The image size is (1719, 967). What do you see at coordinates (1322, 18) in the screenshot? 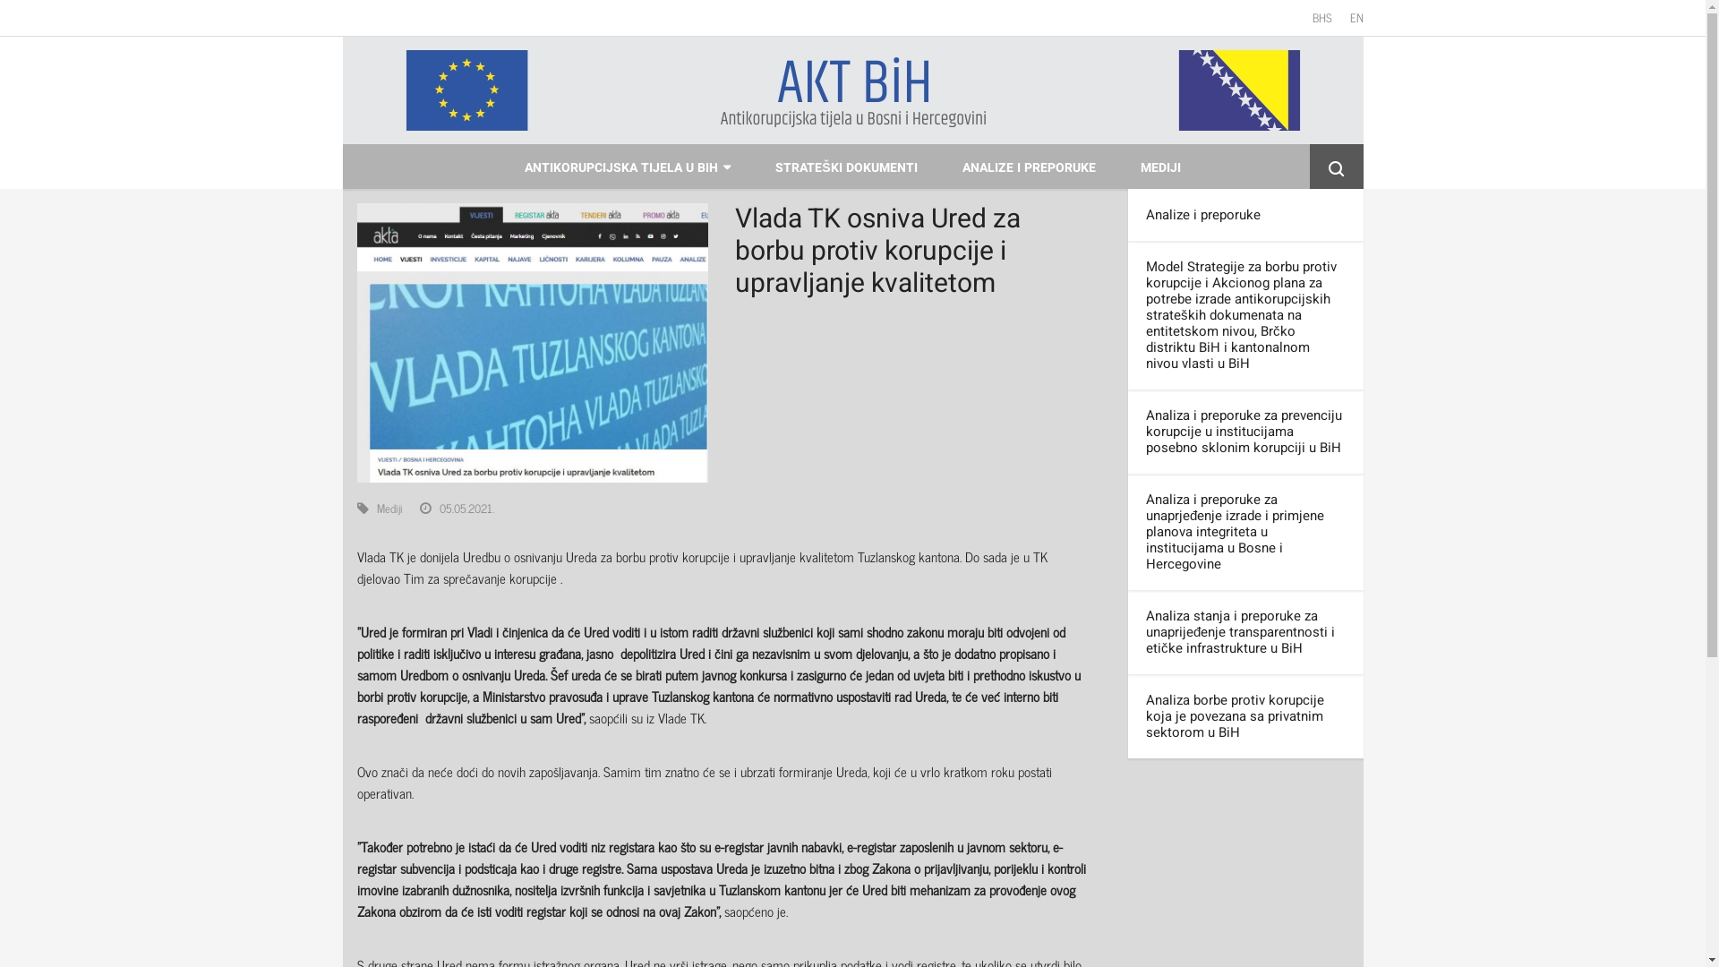
I see `BHS` at bounding box center [1322, 18].